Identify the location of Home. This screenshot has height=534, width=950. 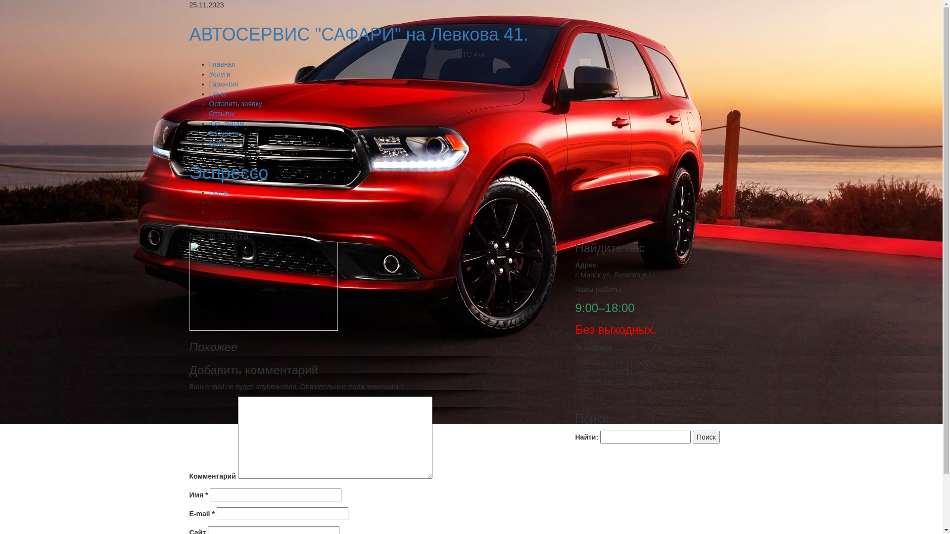
(218, 192).